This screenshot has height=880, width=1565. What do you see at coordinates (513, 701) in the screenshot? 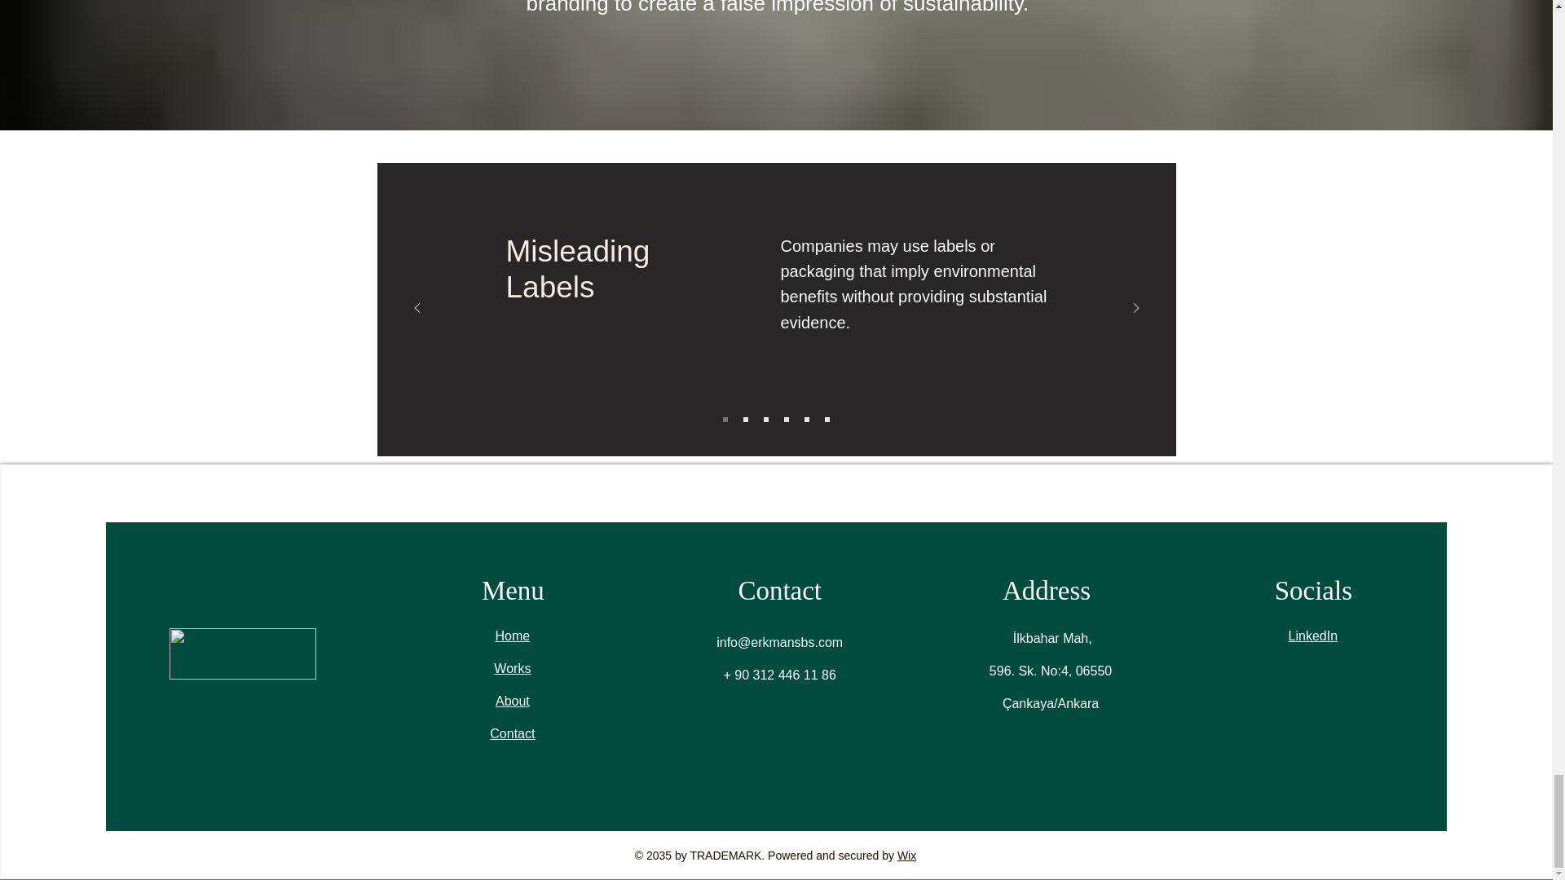
I see `About` at bounding box center [513, 701].